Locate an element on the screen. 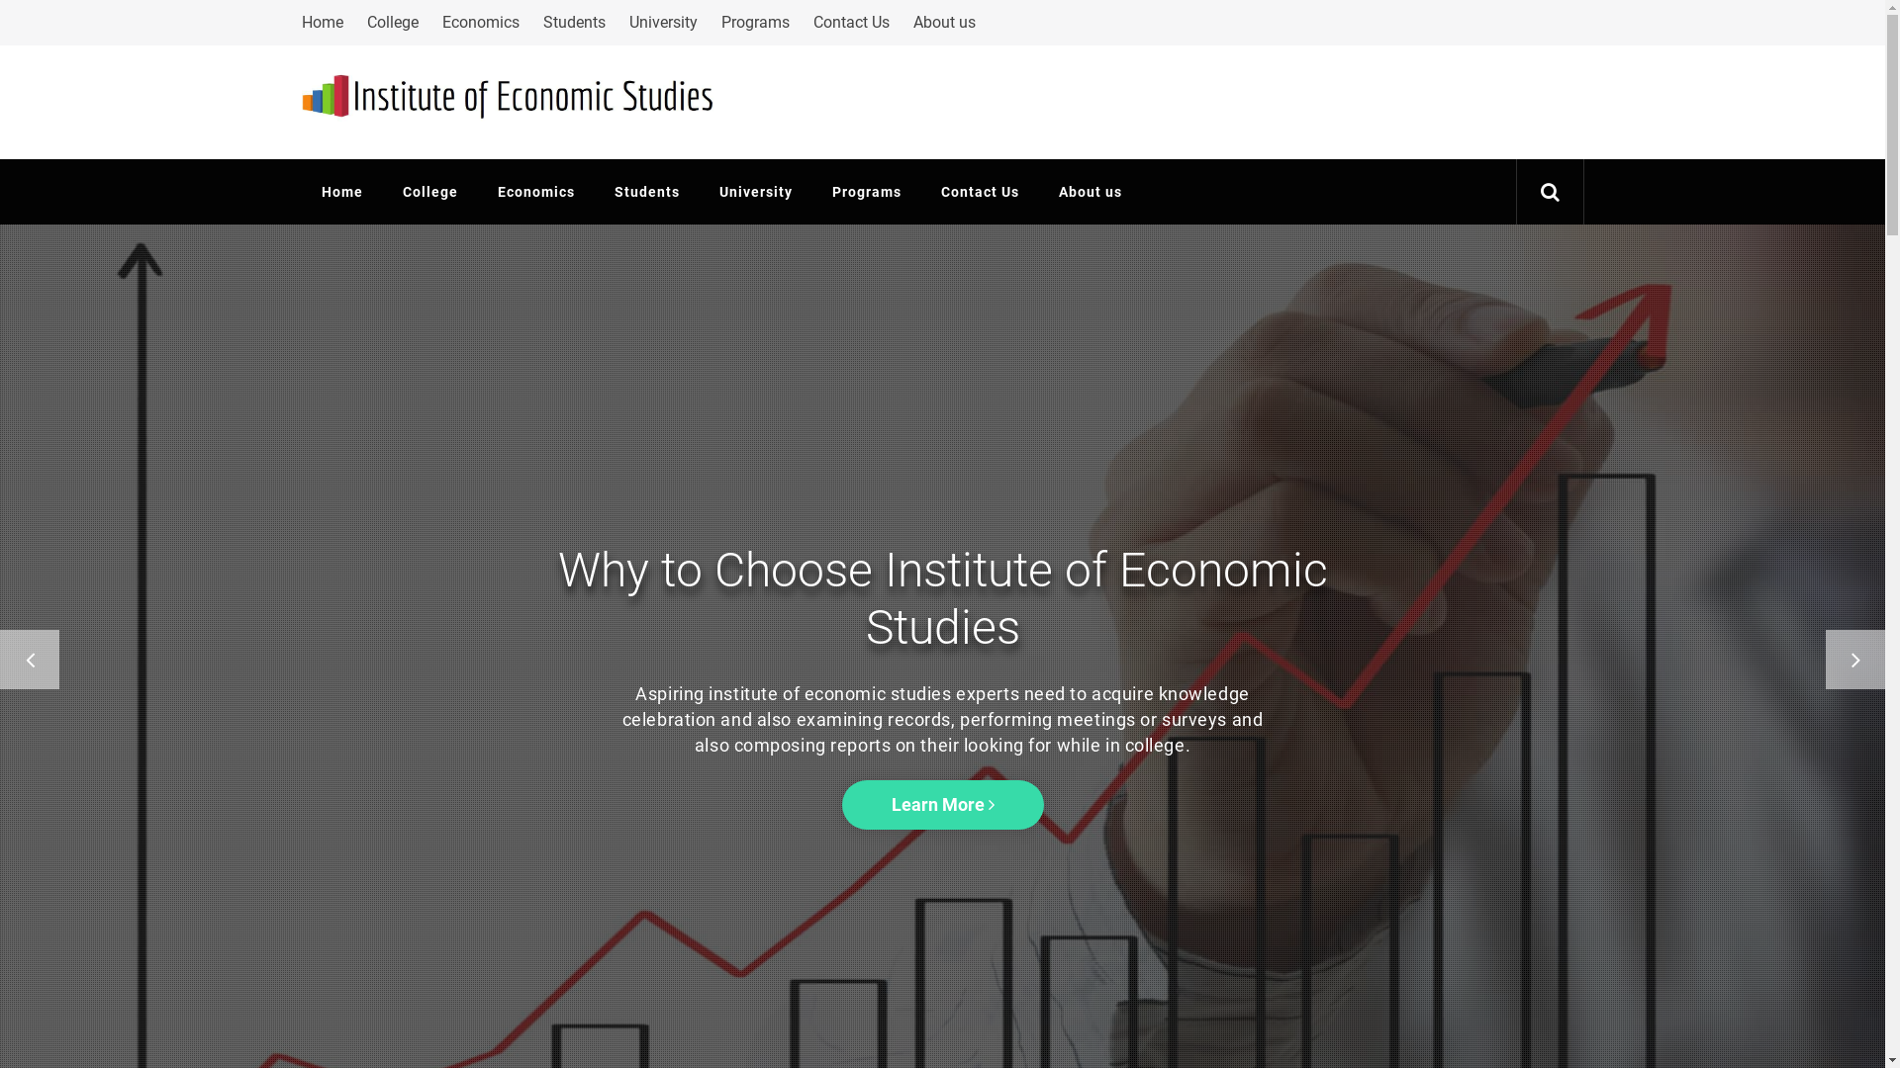 The width and height of the screenshot is (1900, 1068). Home is located at coordinates (341, 192).